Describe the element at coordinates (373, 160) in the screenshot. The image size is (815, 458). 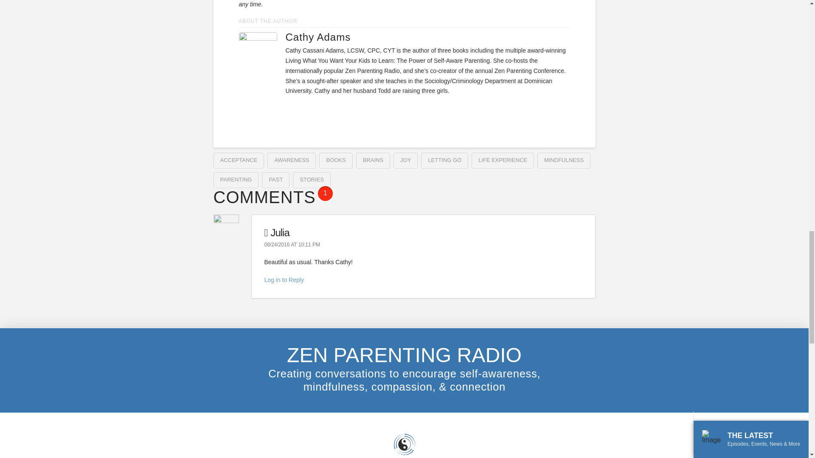
I see `BRAINS` at that location.